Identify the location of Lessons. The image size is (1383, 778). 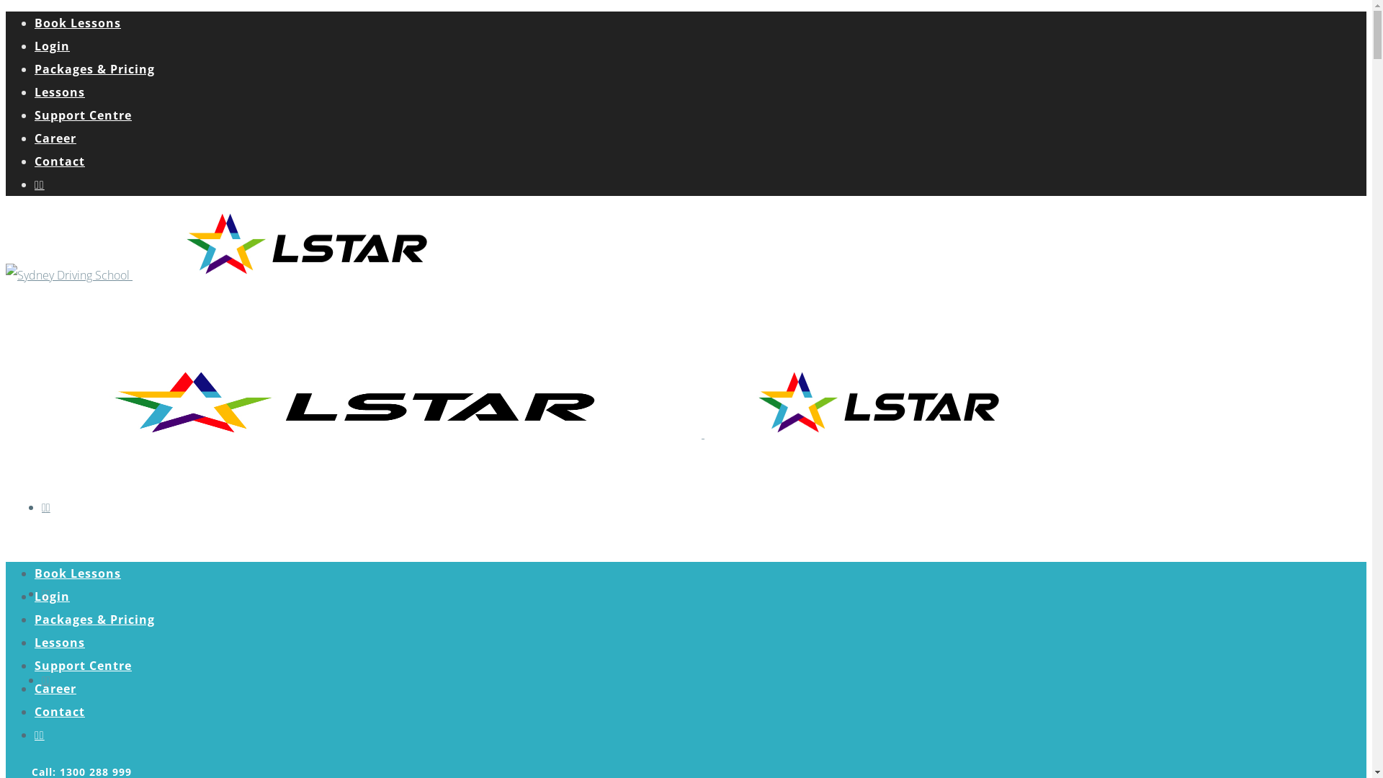
(60, 92).